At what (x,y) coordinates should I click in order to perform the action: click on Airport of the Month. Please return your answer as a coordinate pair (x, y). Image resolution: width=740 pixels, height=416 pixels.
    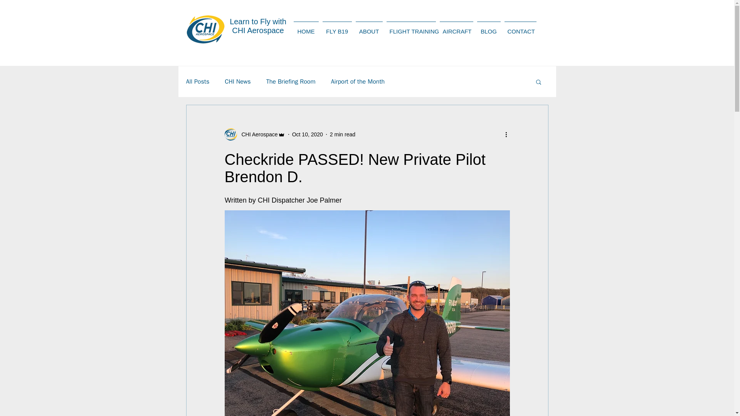
    Looking at the image, I should click on (358, 82).